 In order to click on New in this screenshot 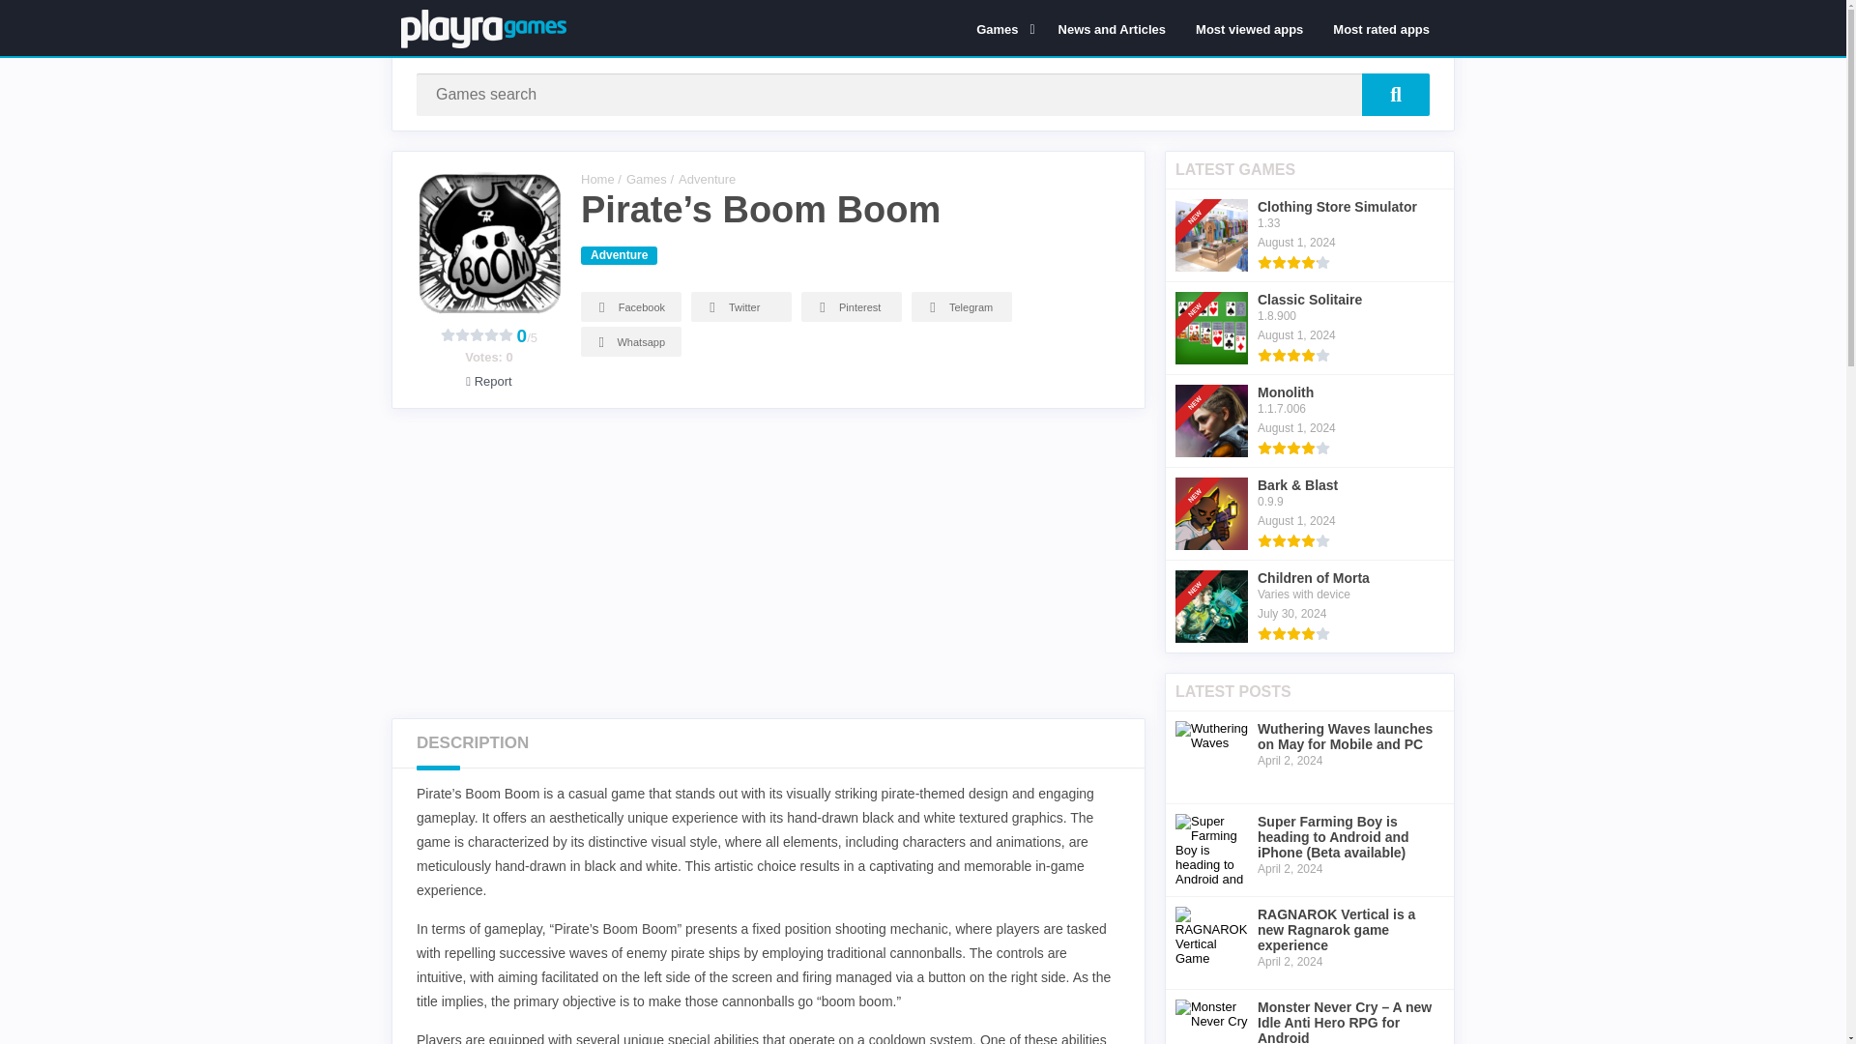, I will do `click(1201, 470)`.